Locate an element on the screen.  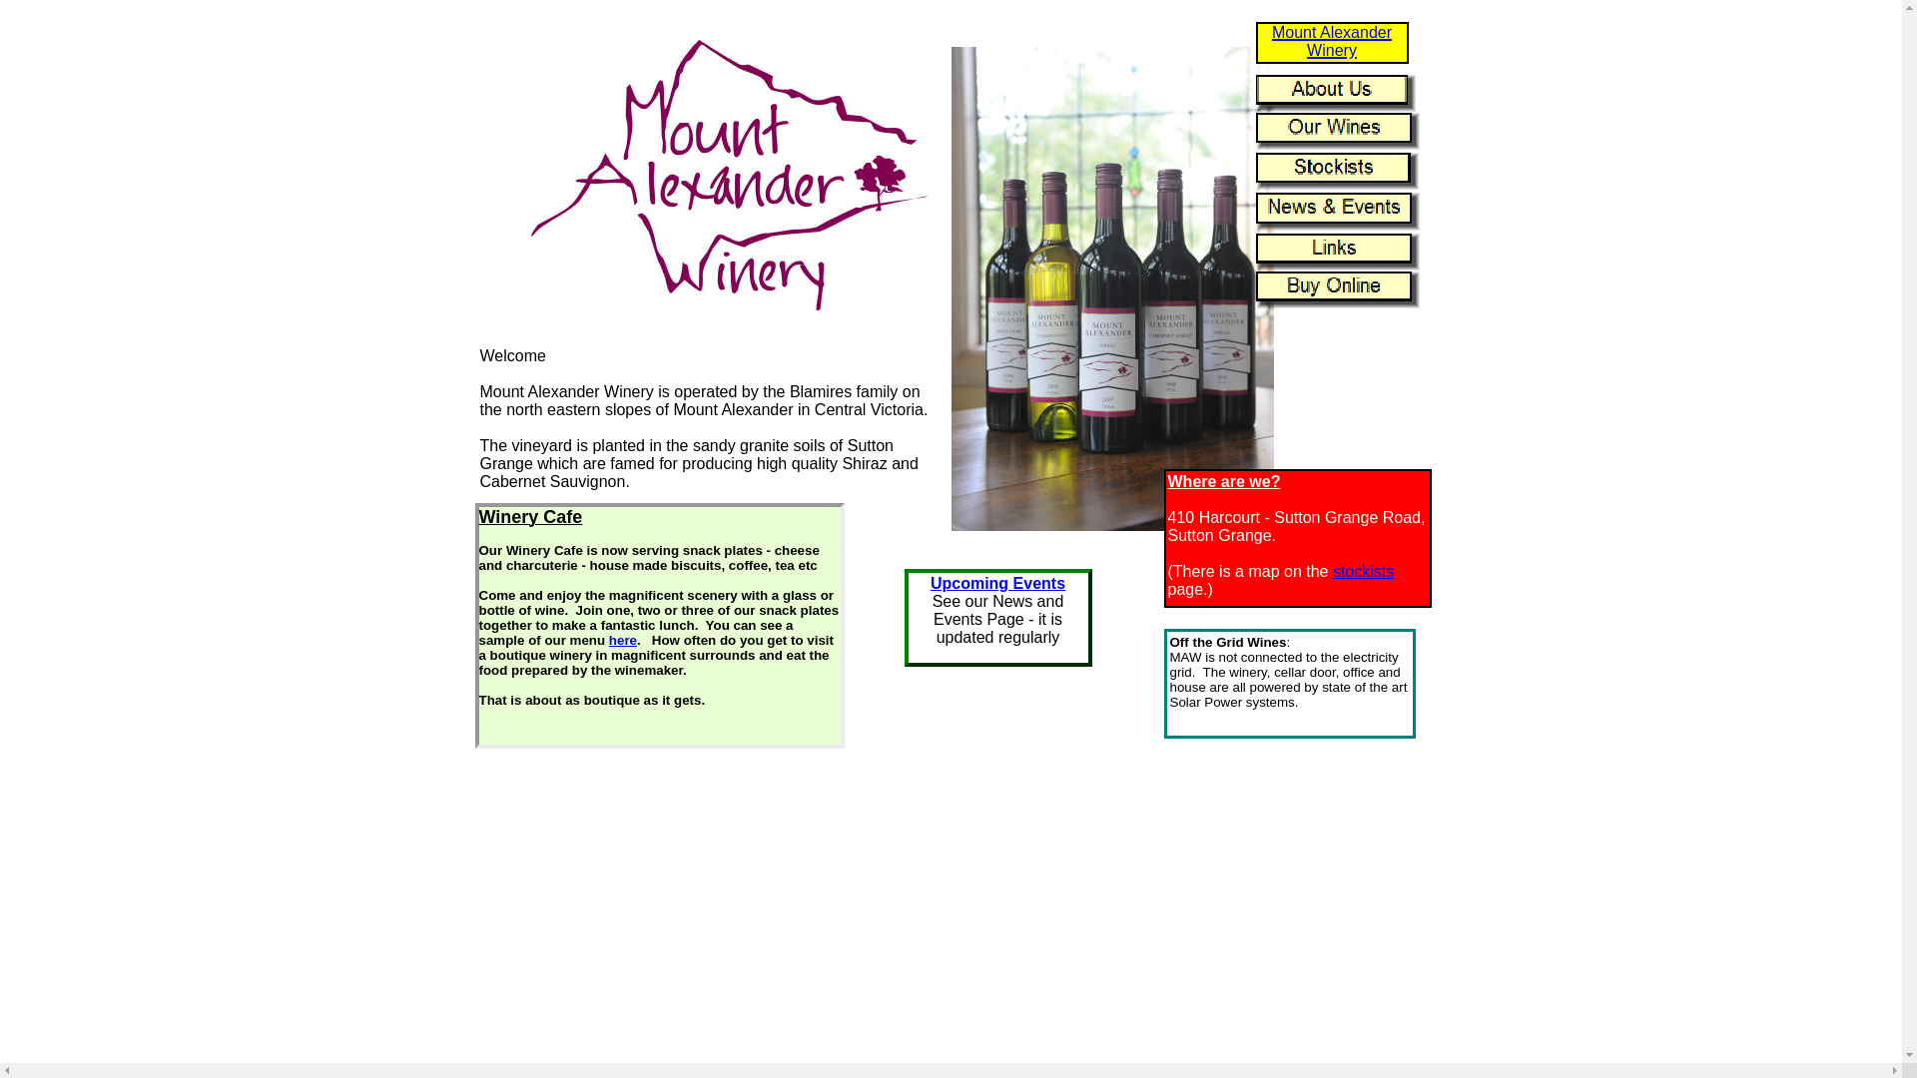
The Mount Alexander Range of Wines is located at coordinates (1112, 289).